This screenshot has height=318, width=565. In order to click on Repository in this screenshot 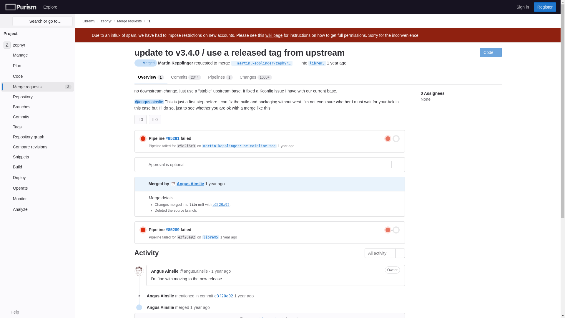, I will do `click(37, 45)`.